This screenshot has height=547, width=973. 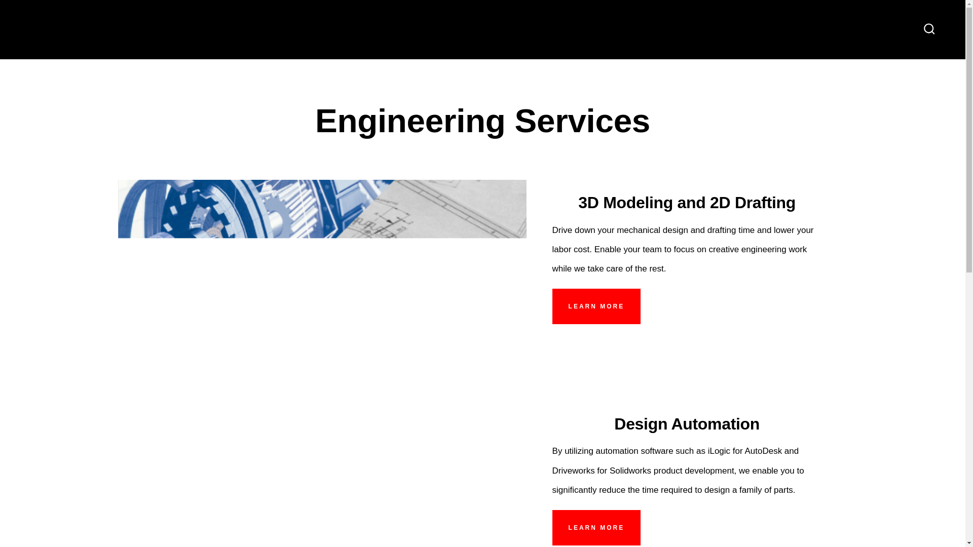 I want to click on ENGINEERING SERVICES, so click(x=293, y=22).